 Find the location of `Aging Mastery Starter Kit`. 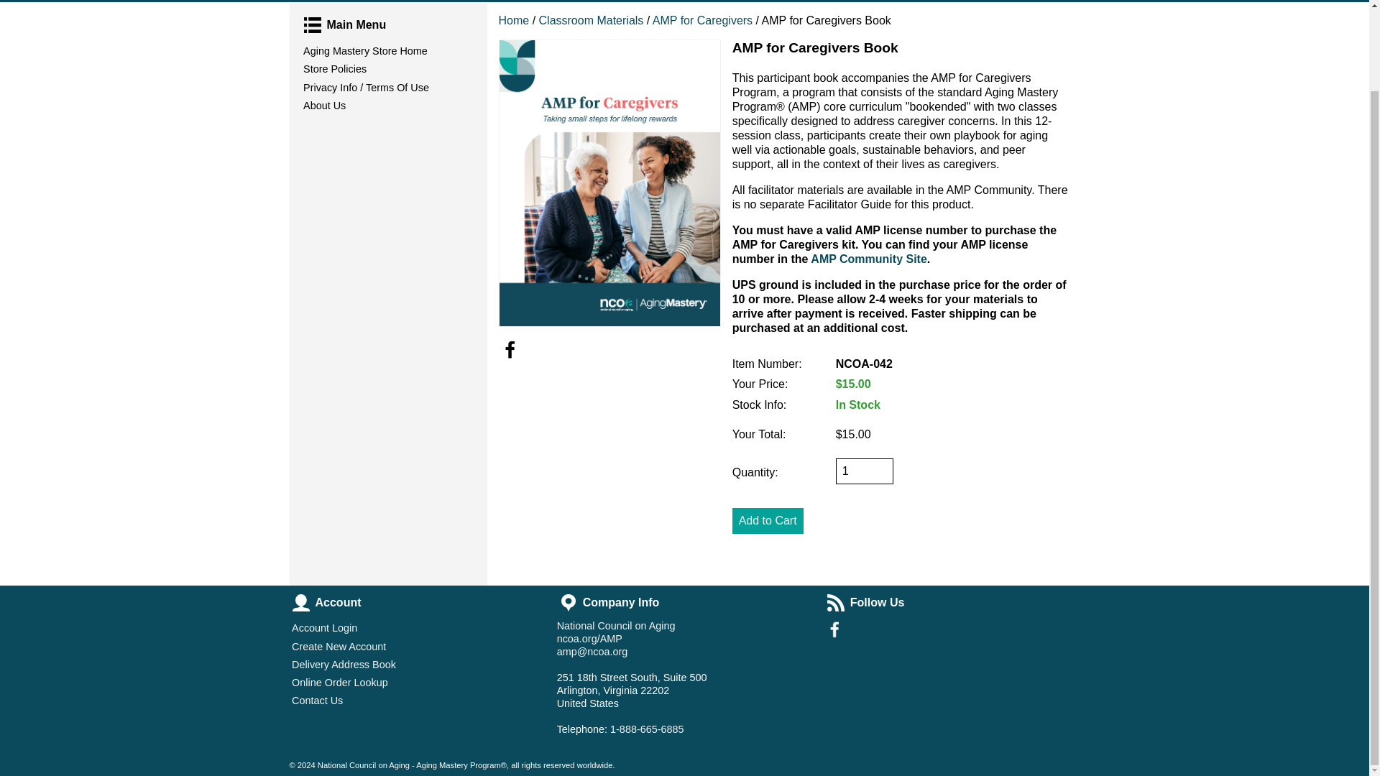

Aging Mastery Starter Kit is located at coordinates (392, 1).